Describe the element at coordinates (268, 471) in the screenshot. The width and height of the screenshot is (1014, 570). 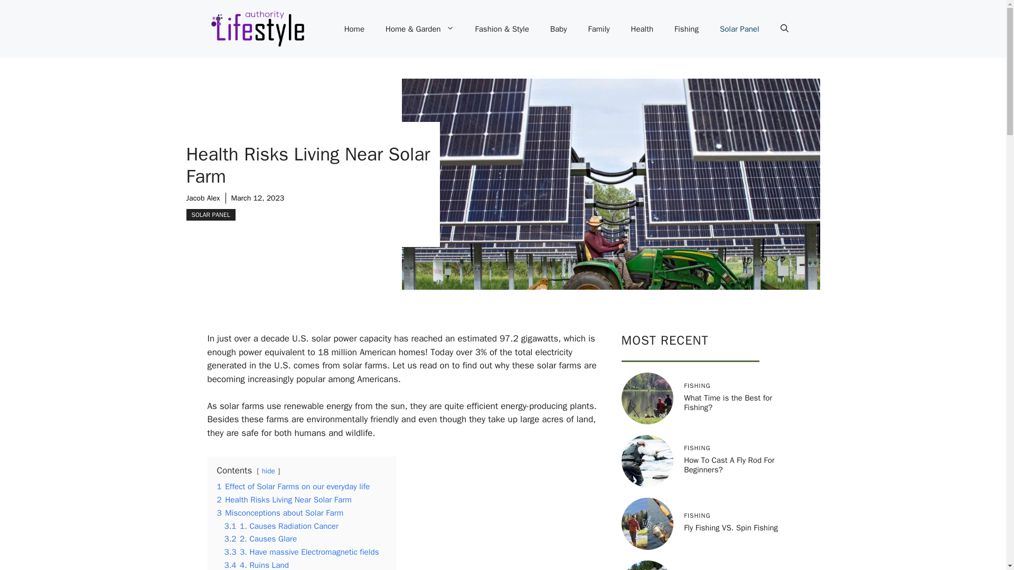
I see `hide` at that location.